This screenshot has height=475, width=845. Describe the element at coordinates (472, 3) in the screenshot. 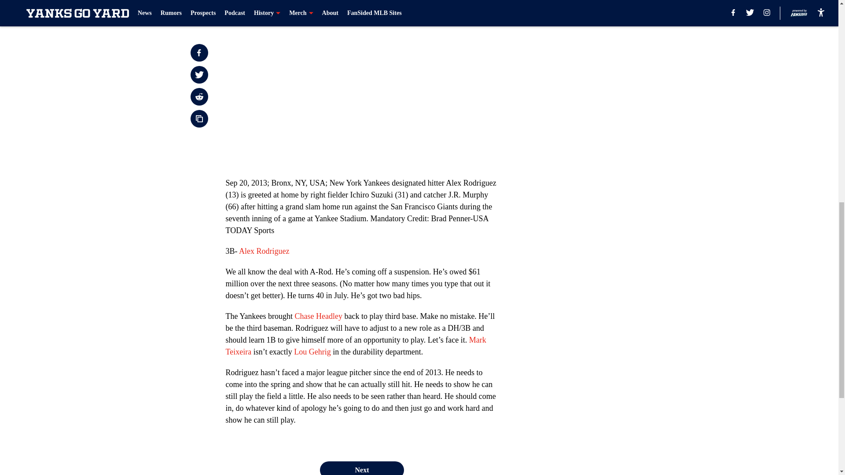

I see `Next` at that location.